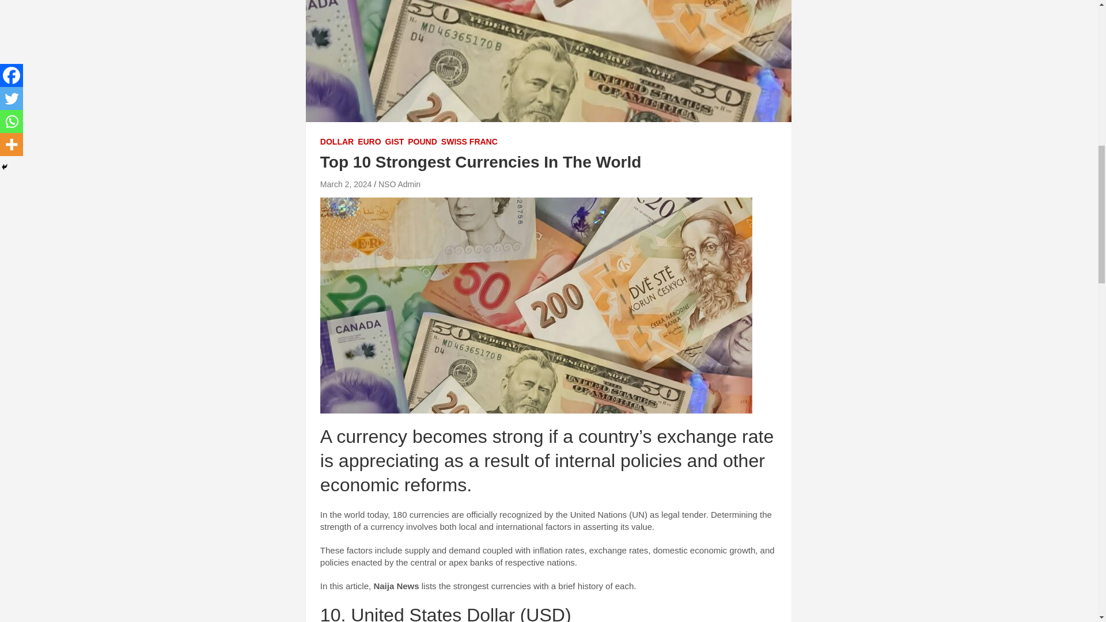 This screenshot has height=622, width=1106. I want to click on GIST, so click(395, 142).